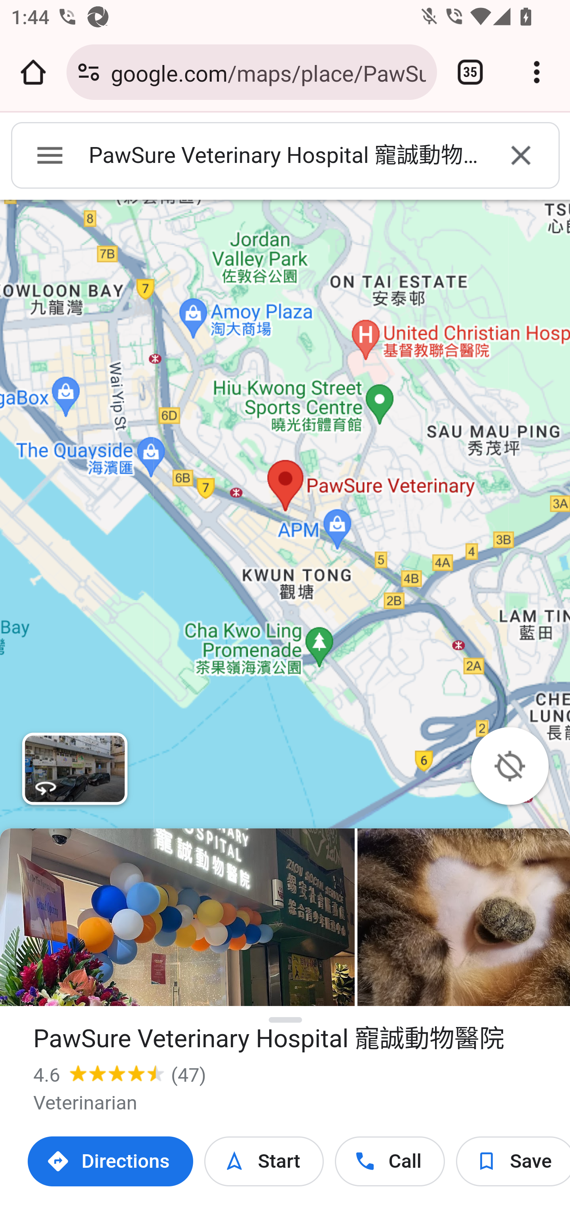 This screenshot has height=1205, width=570. What do you see at coordinates (89, 72) in the screenshot?
I see `Connection is secure` at bounding box center [89, 72].